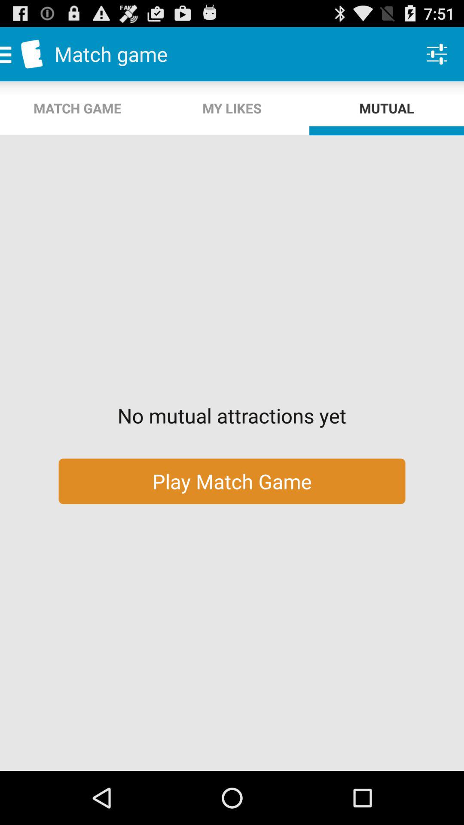 The height and width of the screenshot is (825, 464). What do you see at coordinates (232, 108) in the screenshot?
I see `choose icon to the left of mutual` at bounding box center [232, 108].